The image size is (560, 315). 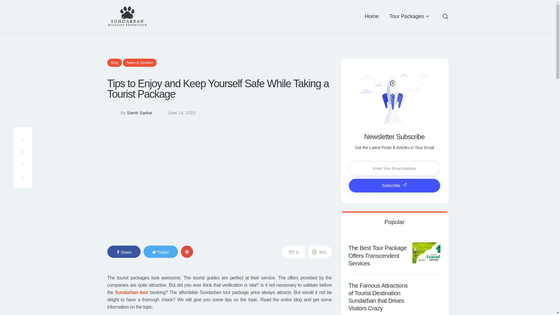 What do you see at coordinates (409, 16) in the screenshot?
I see `Tour Packages` at bounding box center [409, 16].